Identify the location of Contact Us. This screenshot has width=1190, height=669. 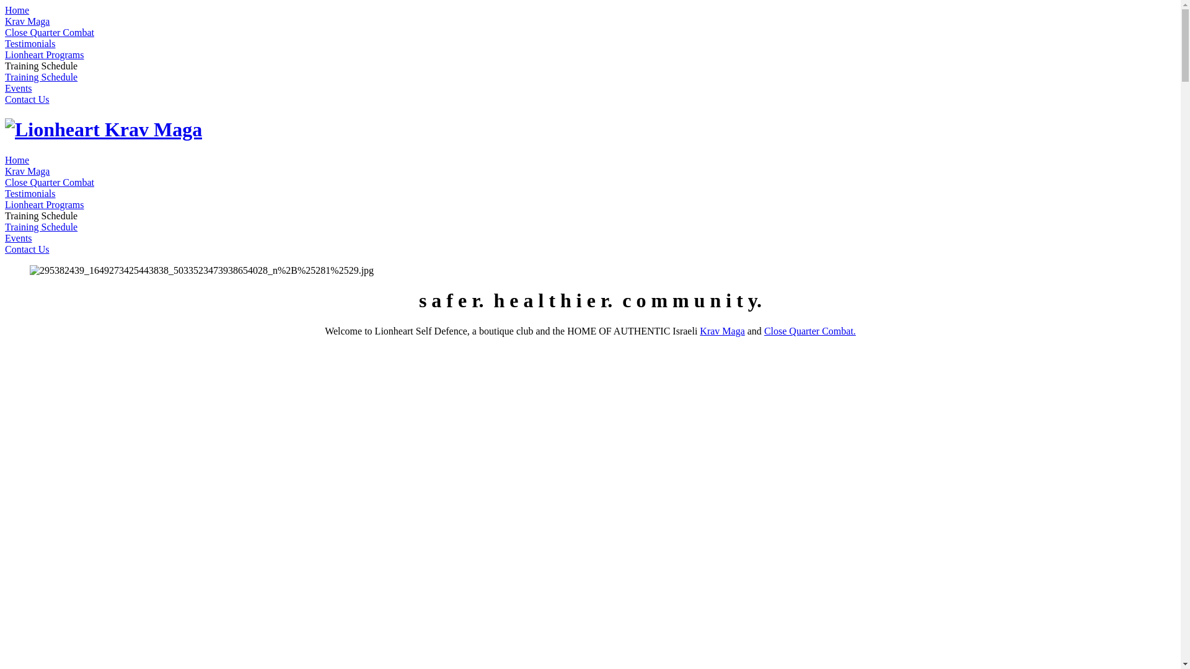
(27, 249).